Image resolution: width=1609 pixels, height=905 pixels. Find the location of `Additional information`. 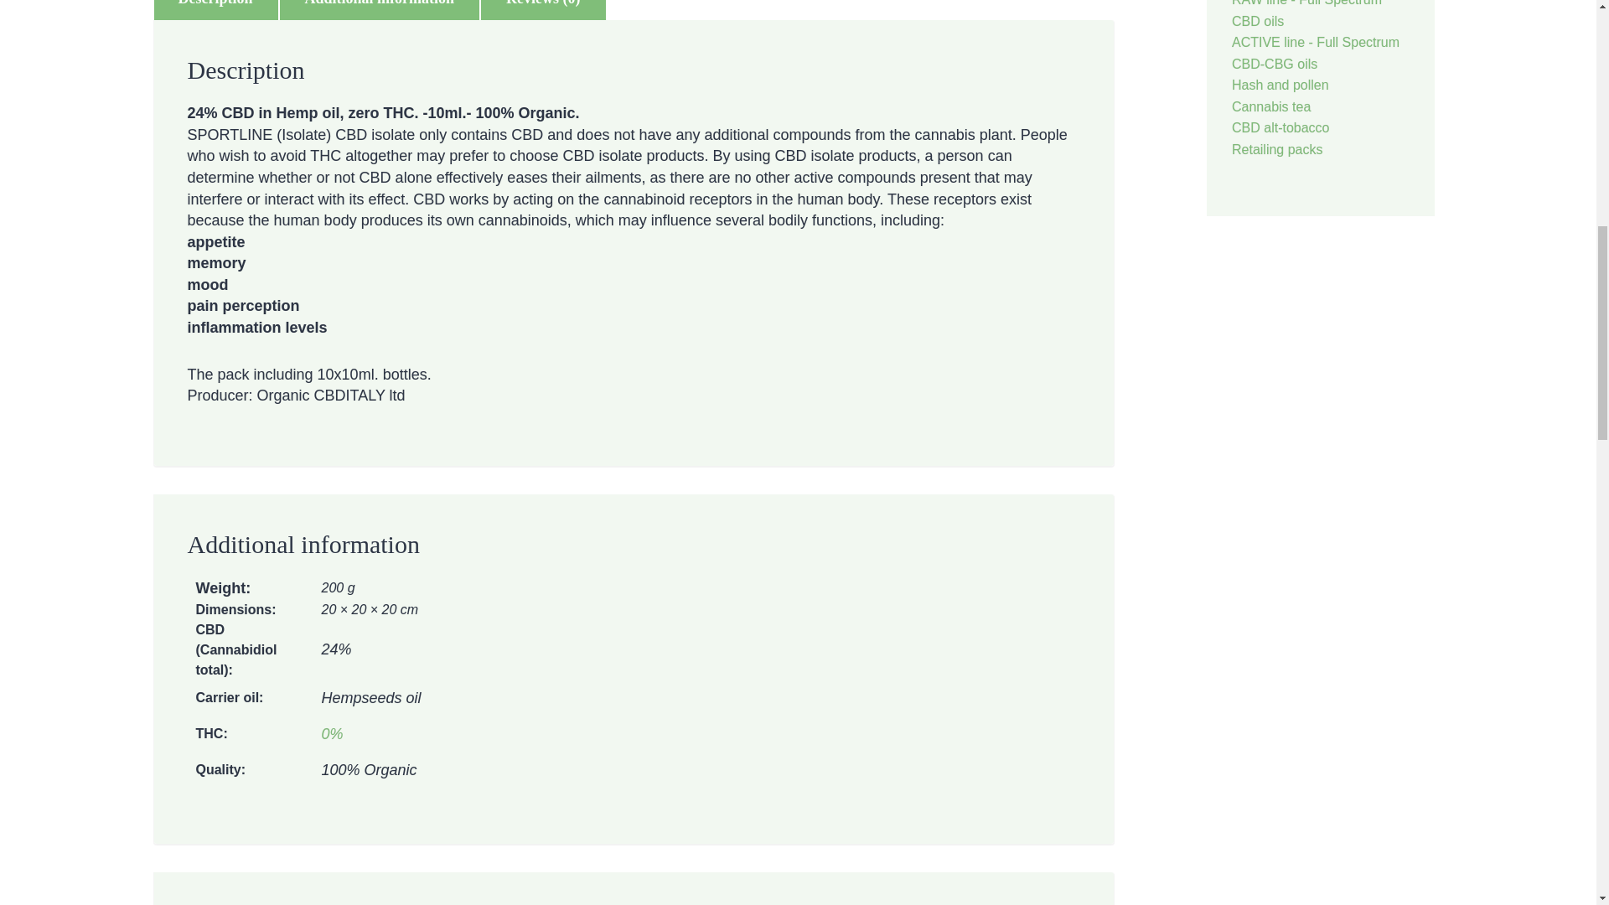

Additional information is located at coordinates (380, 8).